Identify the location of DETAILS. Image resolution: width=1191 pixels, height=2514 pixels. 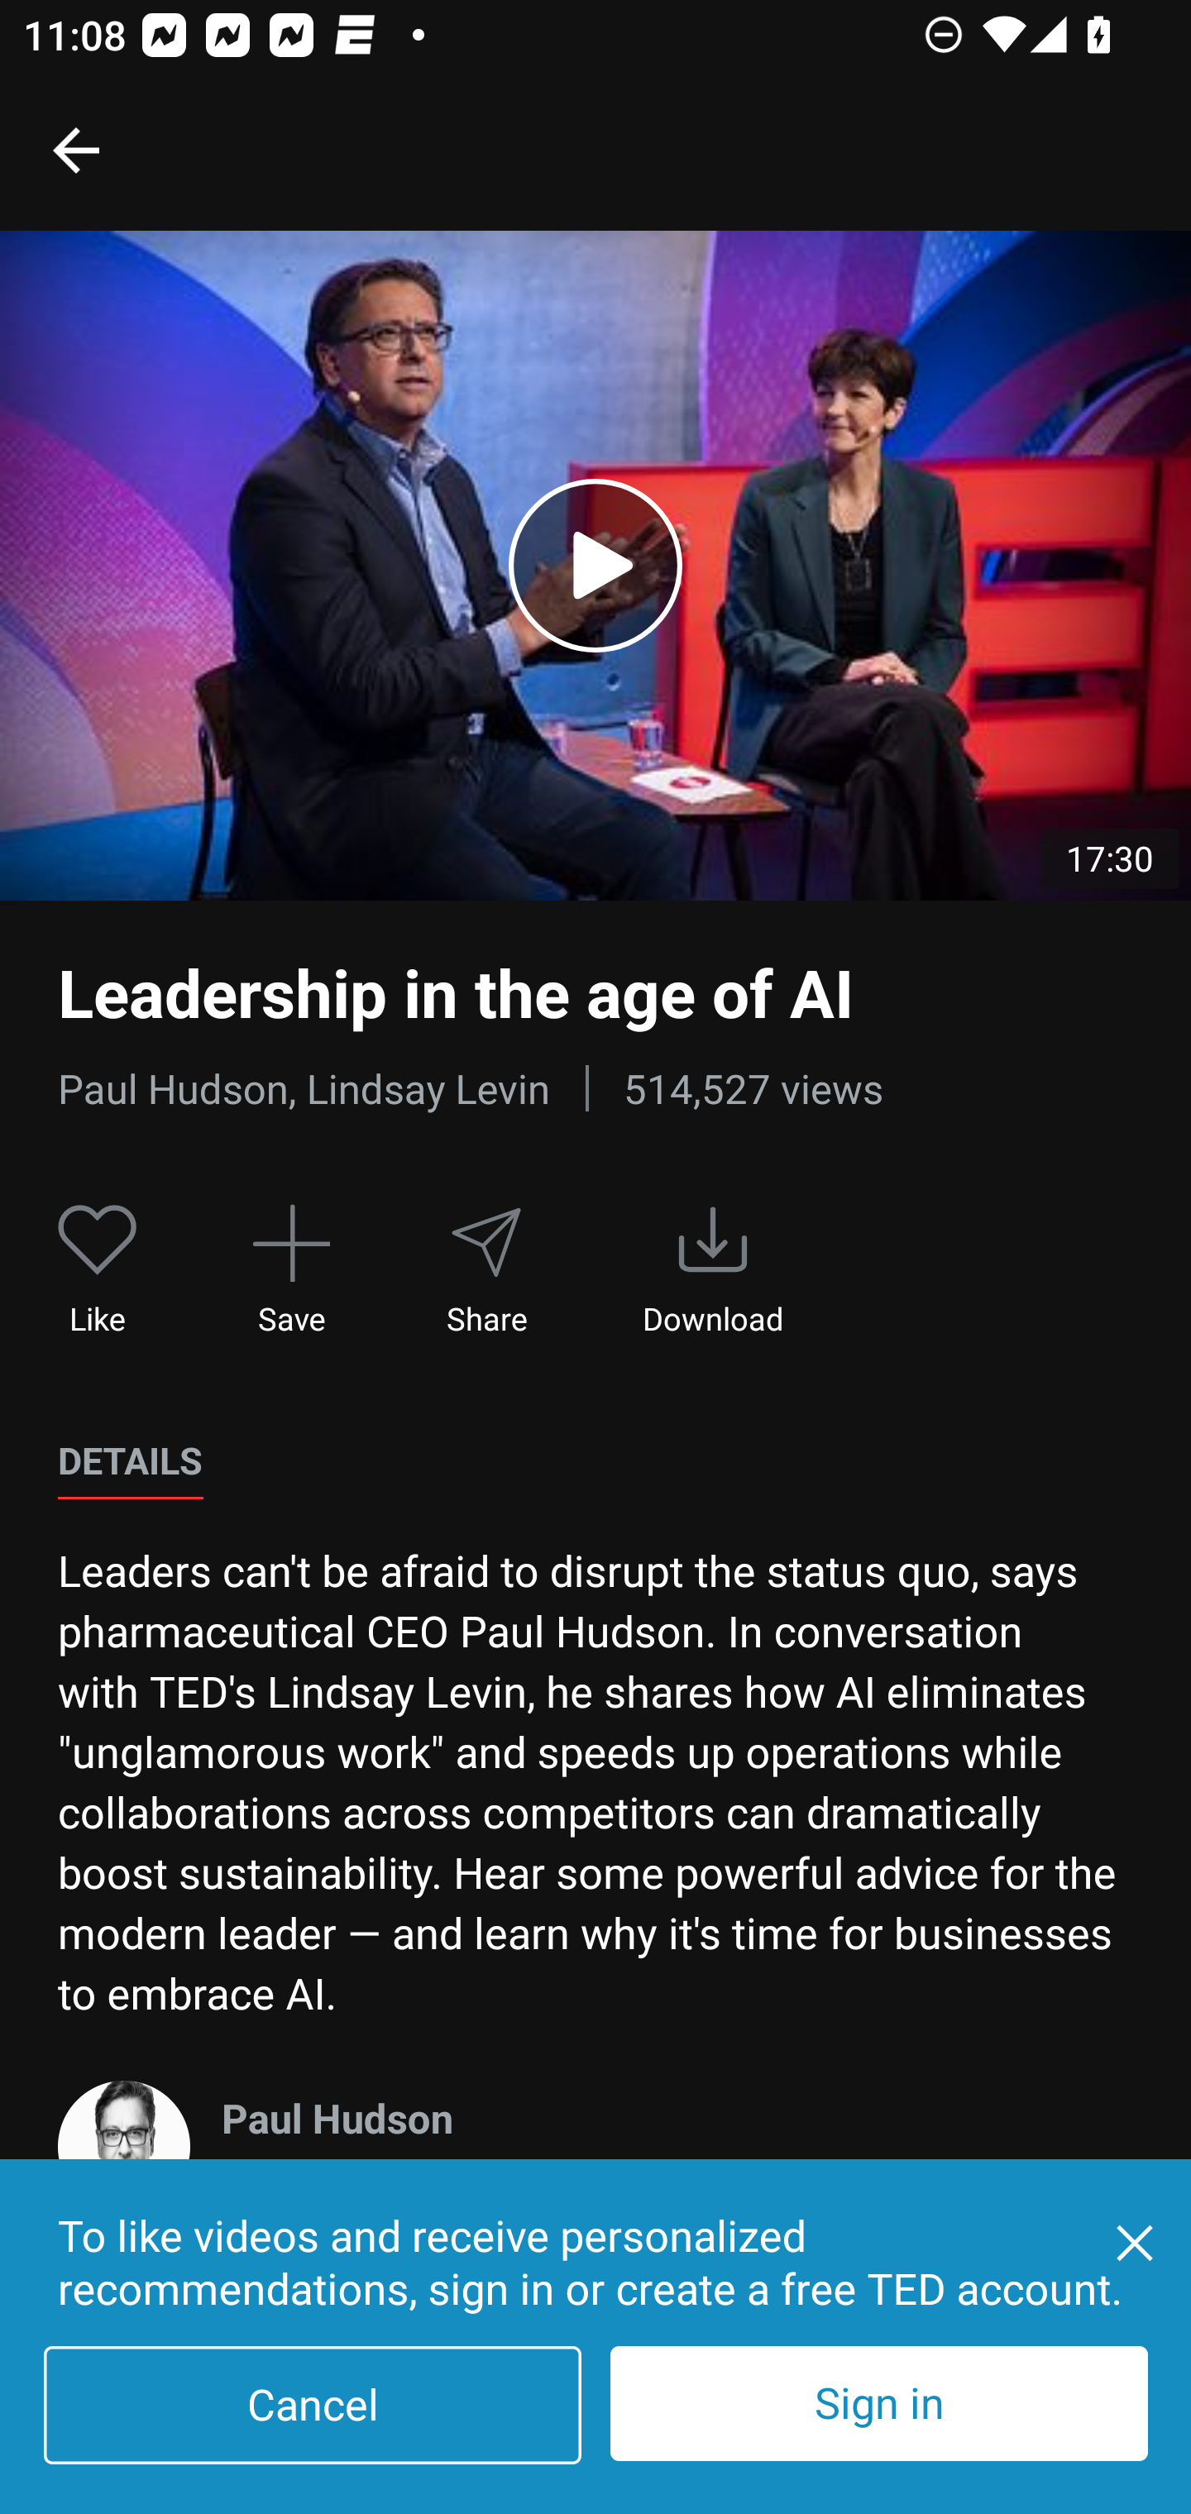
(130, 1461).